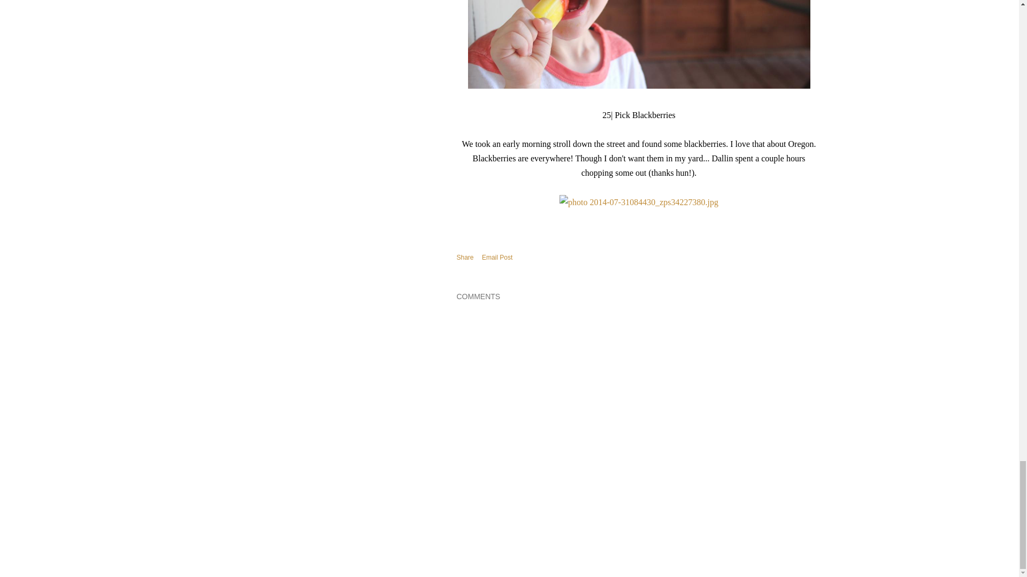 This screenshot has width=1027, height=577. What do you see at coordinates (496, 257) in the screenshot?
I see `Email Post` at bounding box center [496, 257].